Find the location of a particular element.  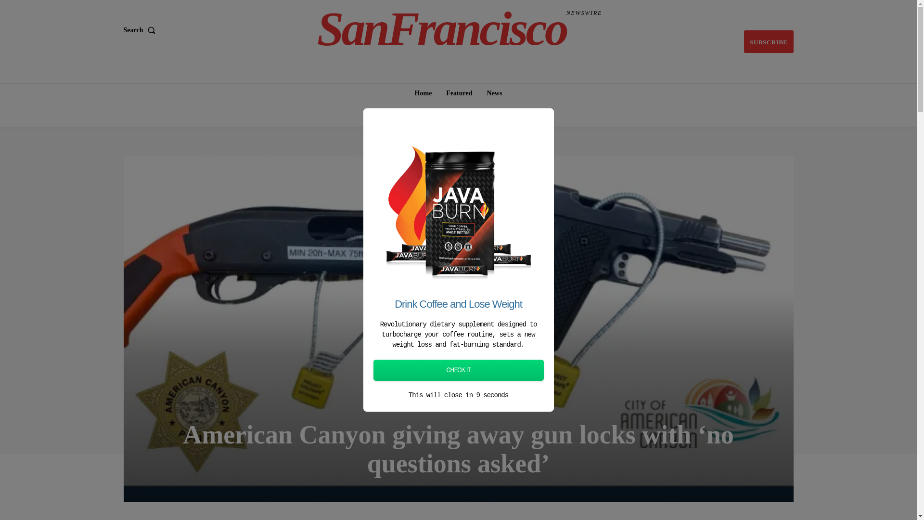

Home is located at coordinates (458, 404).